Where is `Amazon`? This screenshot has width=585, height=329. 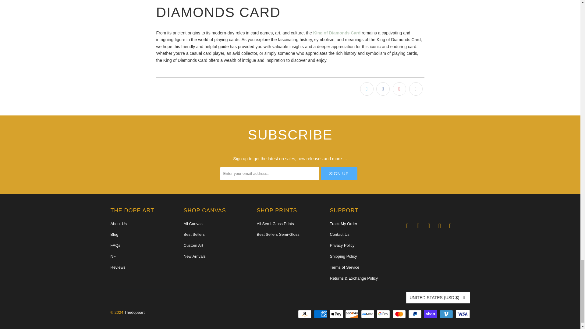
Amazon is located at coordinates (305, 314).